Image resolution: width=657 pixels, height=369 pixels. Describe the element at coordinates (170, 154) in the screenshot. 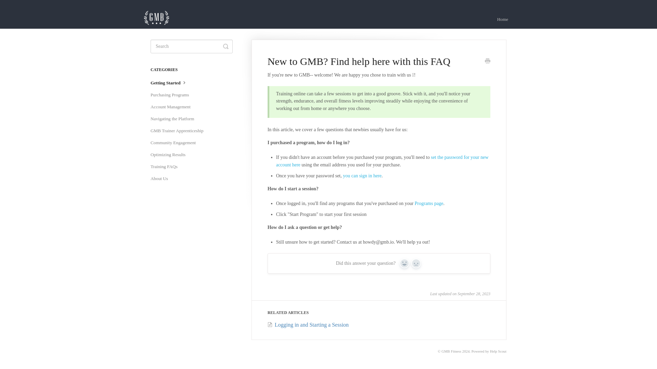

I see `Optimizing Results` at that location.